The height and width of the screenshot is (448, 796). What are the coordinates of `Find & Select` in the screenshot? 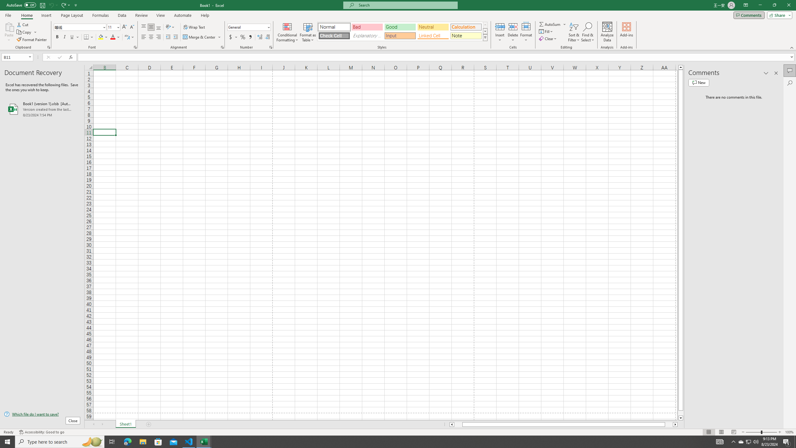 It's located at (588, 32).